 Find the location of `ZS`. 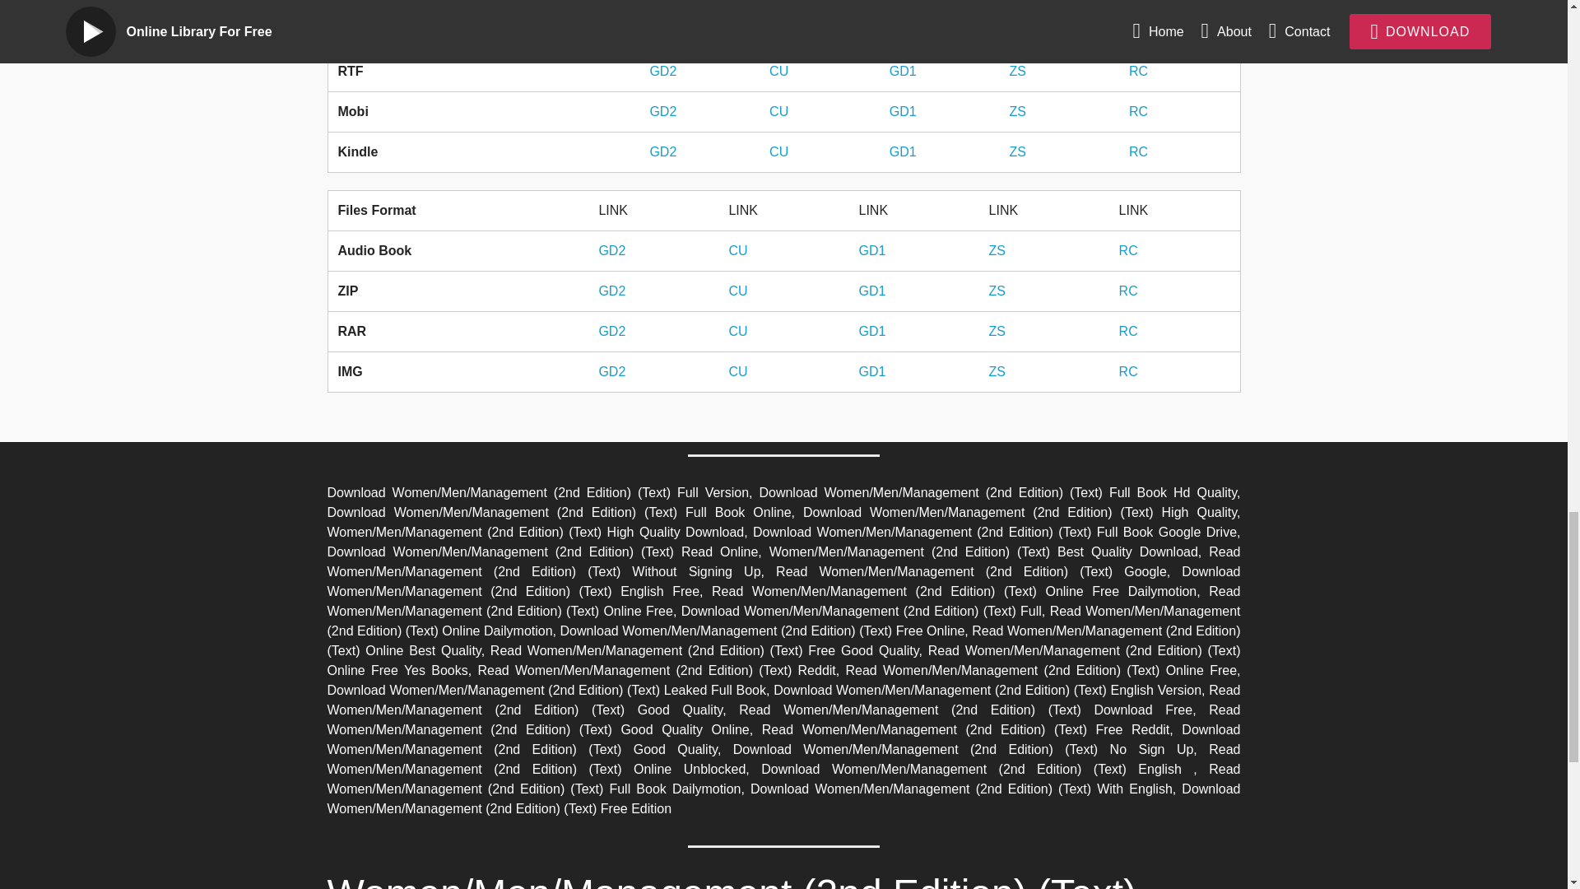

ZS is located at coordinates (1017, 111).